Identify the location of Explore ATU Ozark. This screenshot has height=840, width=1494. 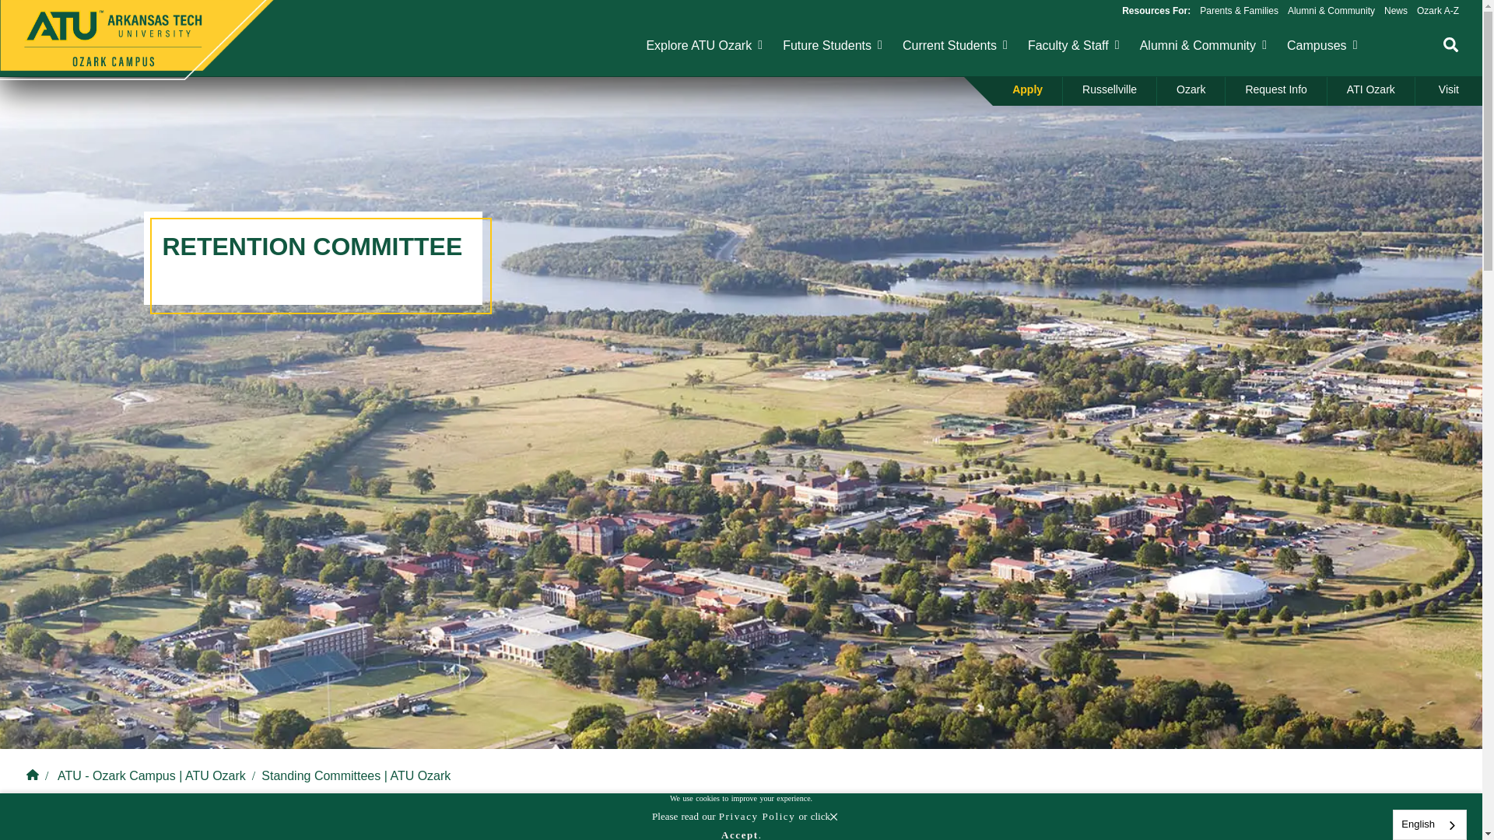
(698, 45).